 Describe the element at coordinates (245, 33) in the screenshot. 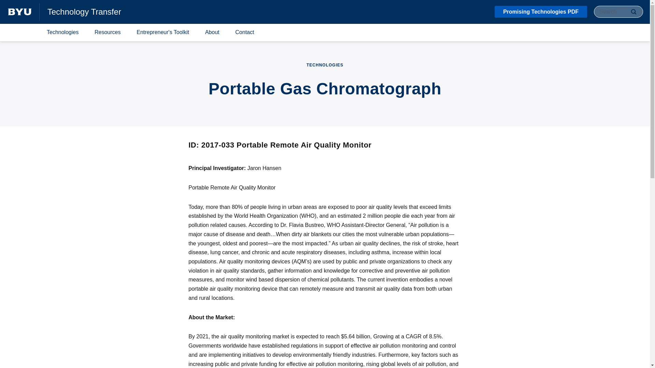

I see `Contact` at that location.